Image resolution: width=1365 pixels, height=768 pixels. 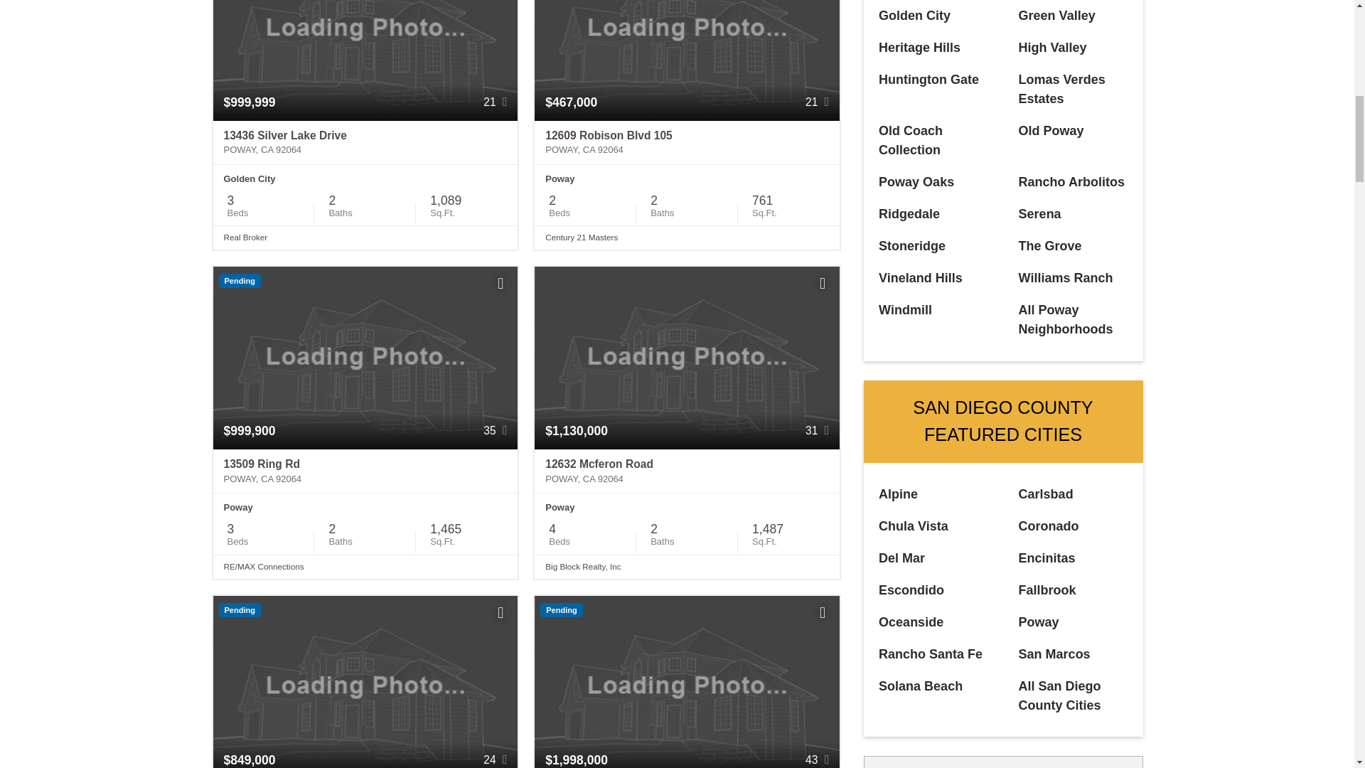 What do you see at coordinates (687, 142) in the screenshot?
I see `12609 Robison Blvd 105 Poway,  CA 92064` at bounding box center [687, 142].